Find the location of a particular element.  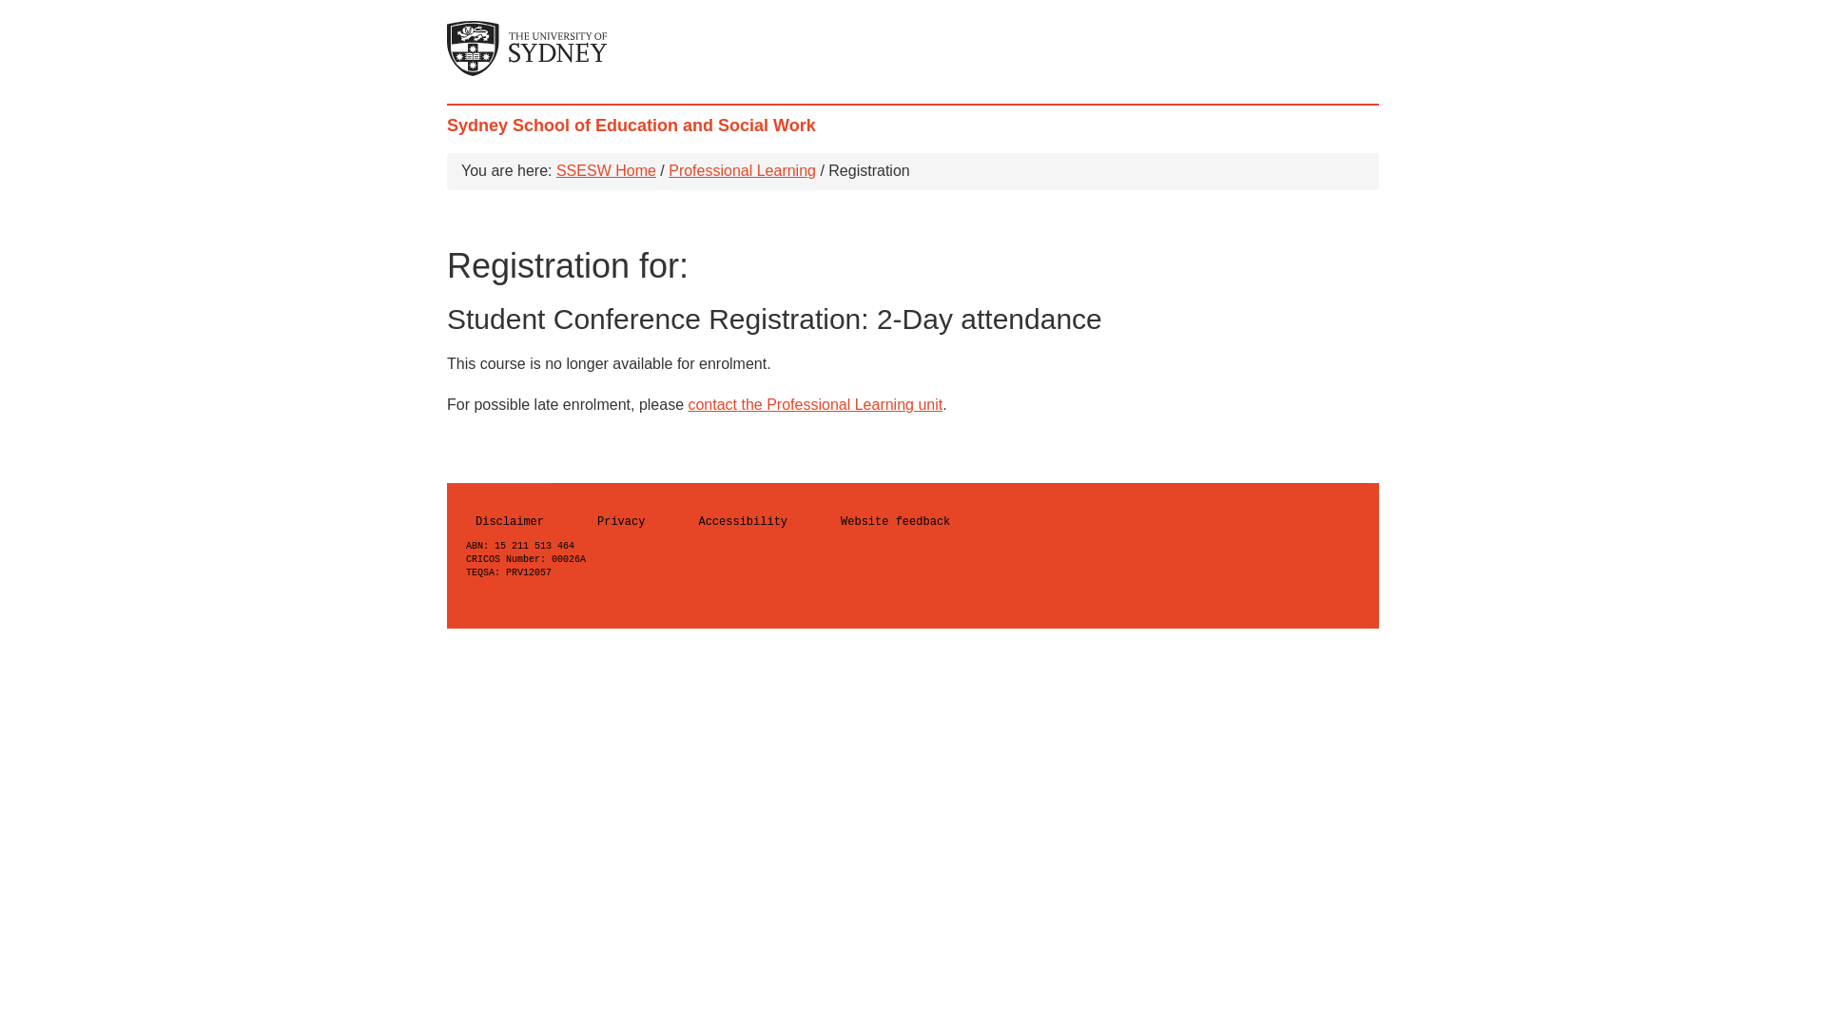

contact the Professional Learning unit is located at coordinates (815, 405).